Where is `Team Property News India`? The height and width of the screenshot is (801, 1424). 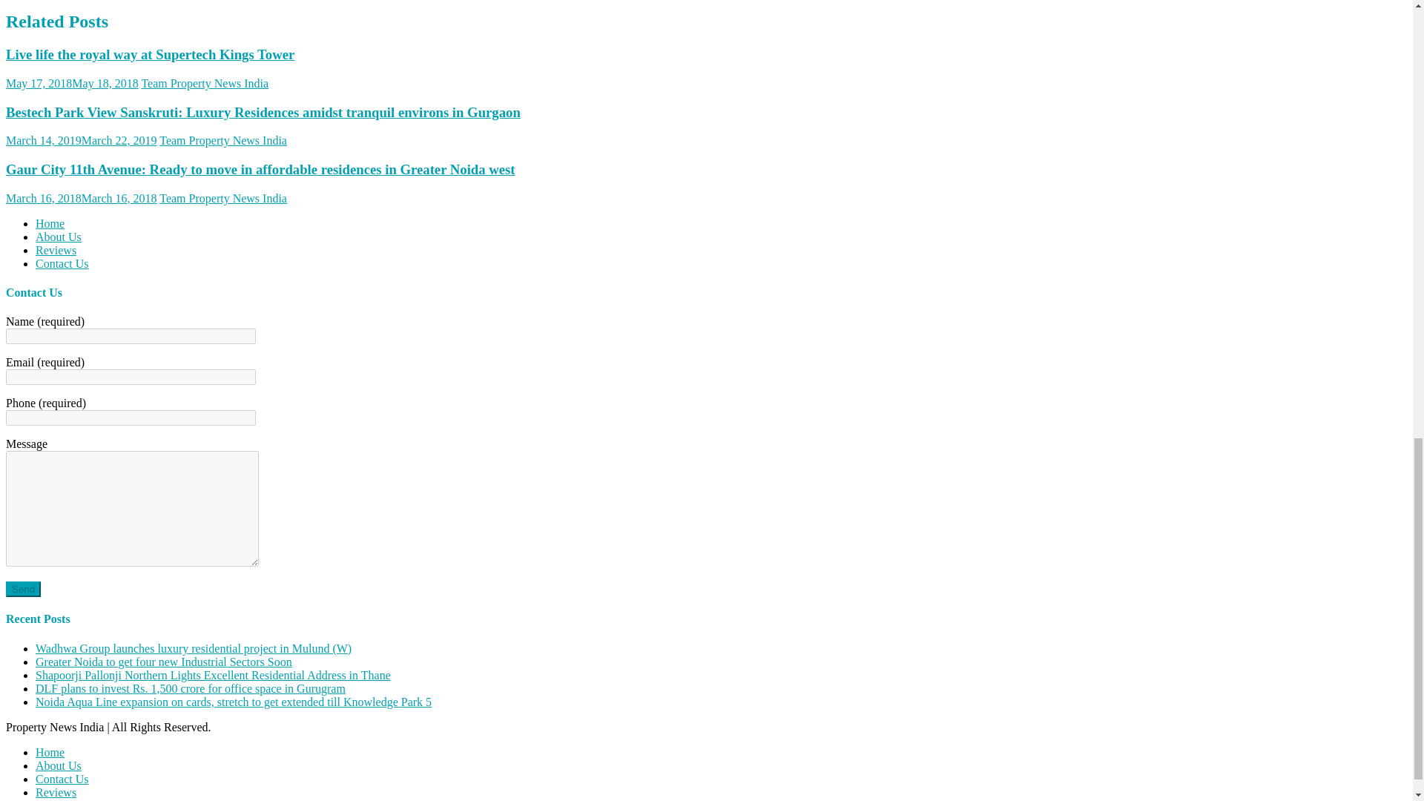 Team Property News India is located at coordinates (205, 83).